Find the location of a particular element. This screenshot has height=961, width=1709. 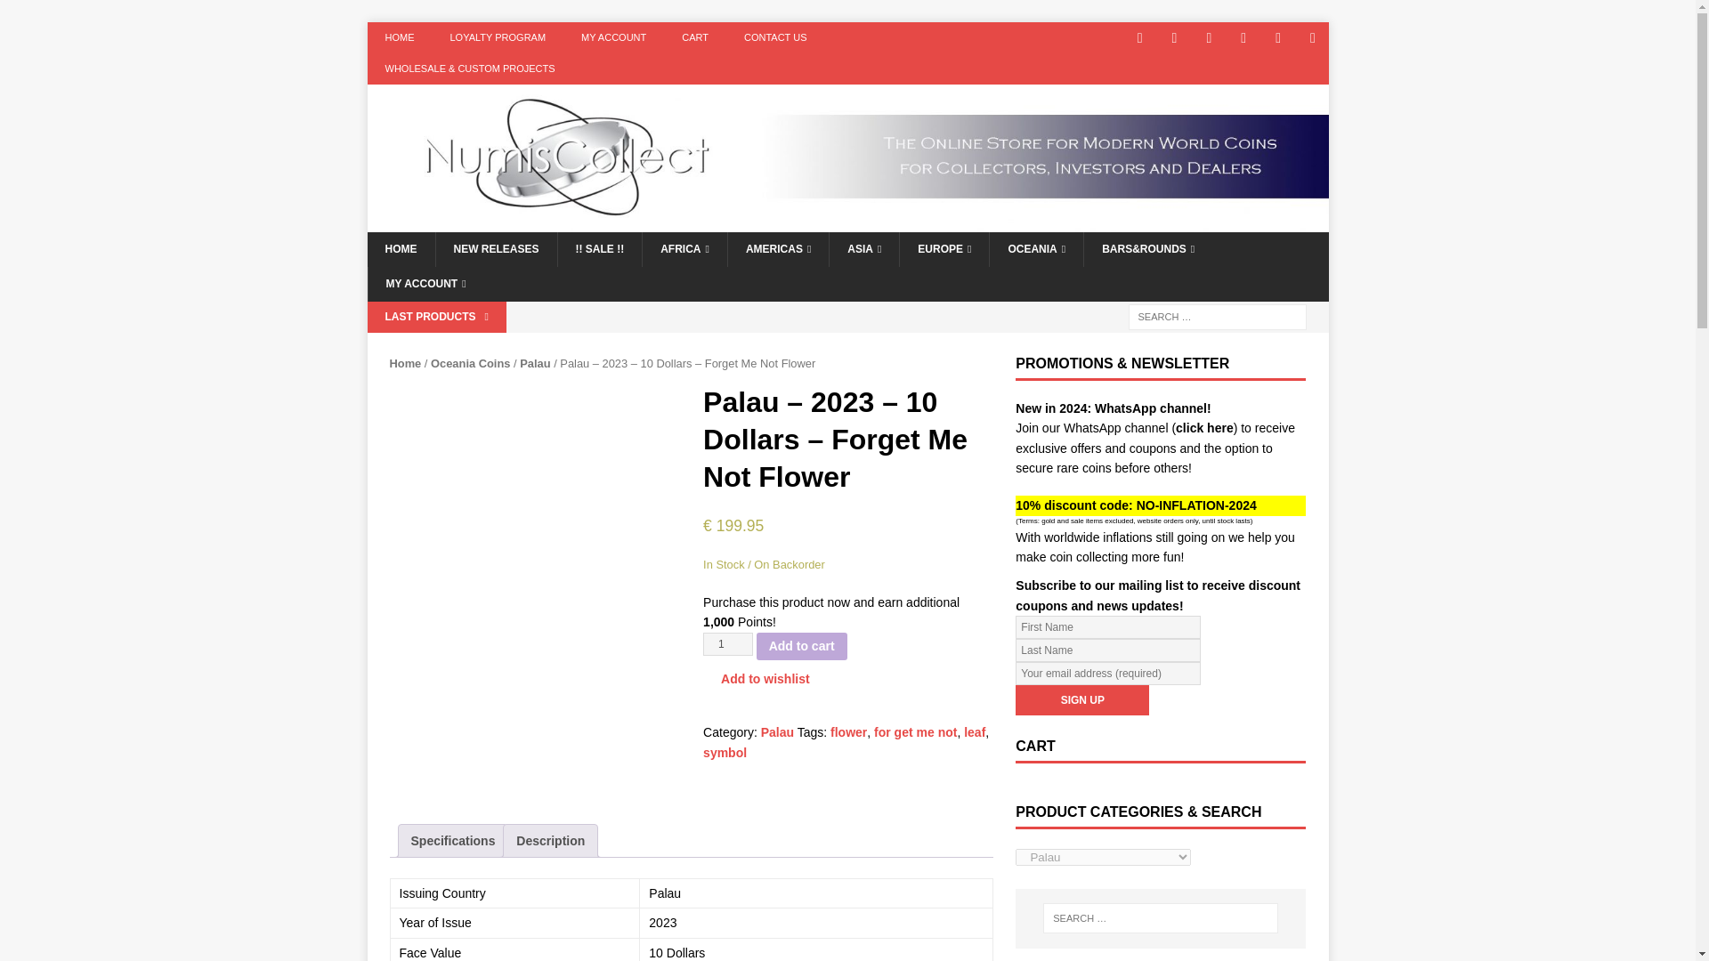

!! SALE !! is located at coordinates (599, 249).